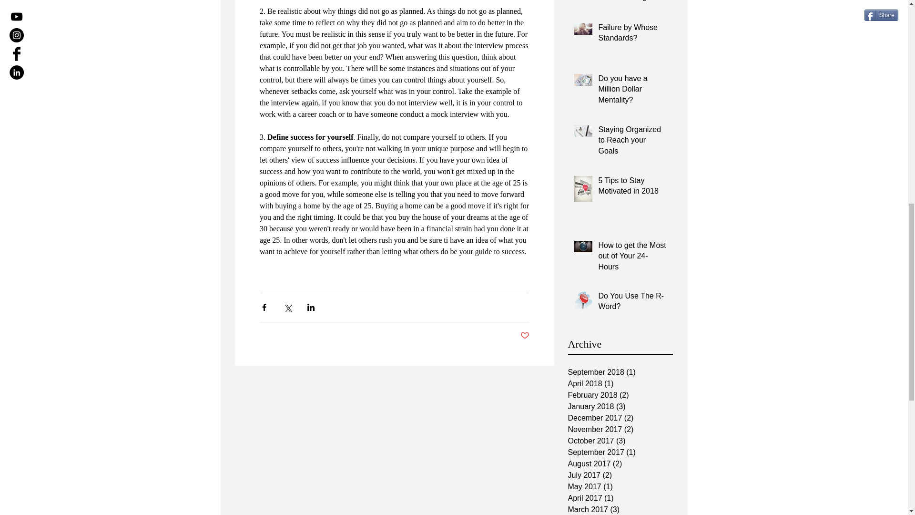  Describe the element at coordinates (632, 91) in the screenshot. I see `Do you have a Million Dollar Mentality?` at that location.